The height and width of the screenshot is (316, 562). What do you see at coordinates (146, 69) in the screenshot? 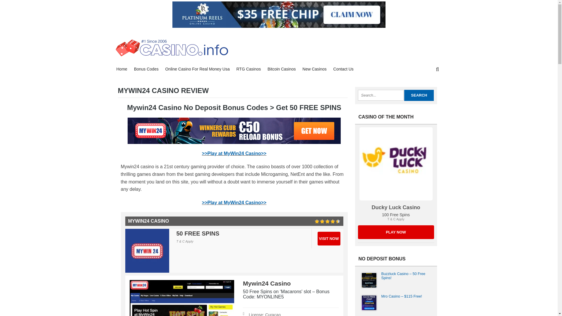
I see `Bonus Codes` at bounding box center [146, 69].